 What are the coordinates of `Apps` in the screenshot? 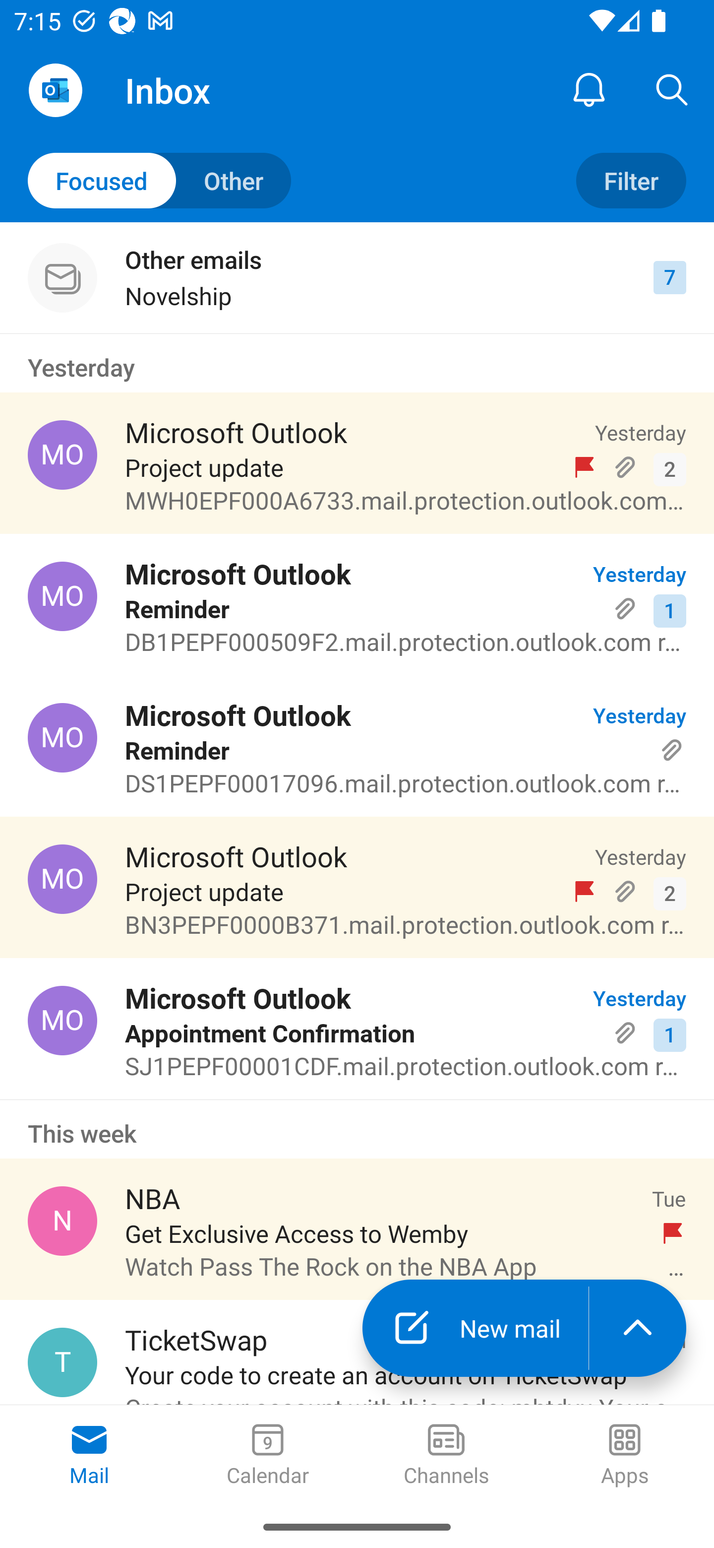 It's located at (625, 1456).